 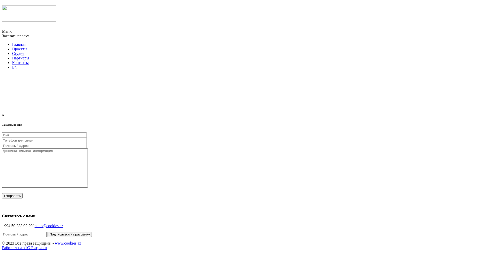 What do you see at coordinates (68, 243) in the screenshot?
I see `www.cookies.az` at bounding box center [68, 243].